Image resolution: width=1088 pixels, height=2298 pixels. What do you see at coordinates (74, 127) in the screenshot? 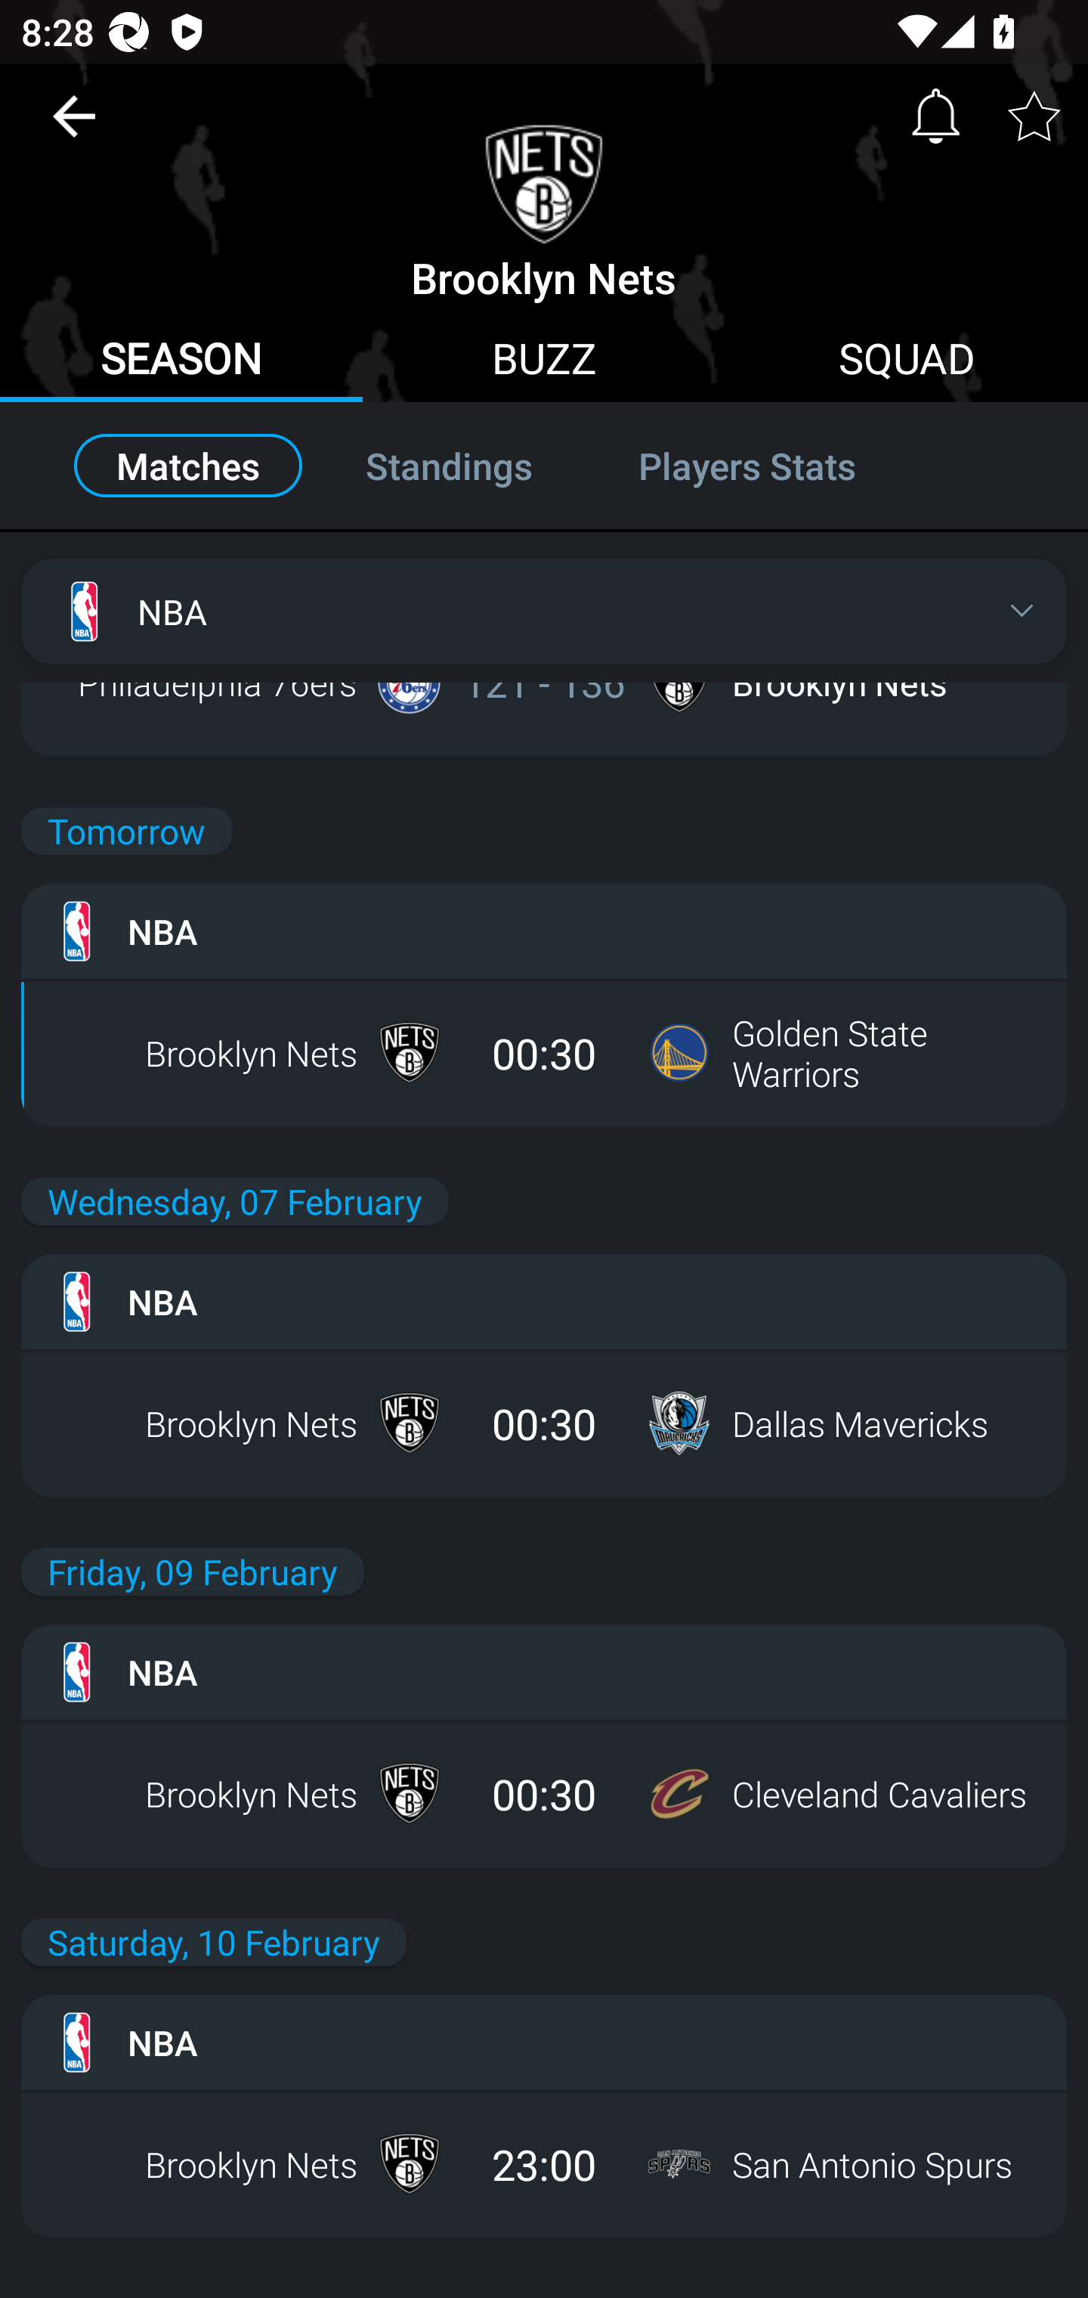
I see `Navigate up` at bounding box center [74, 127].